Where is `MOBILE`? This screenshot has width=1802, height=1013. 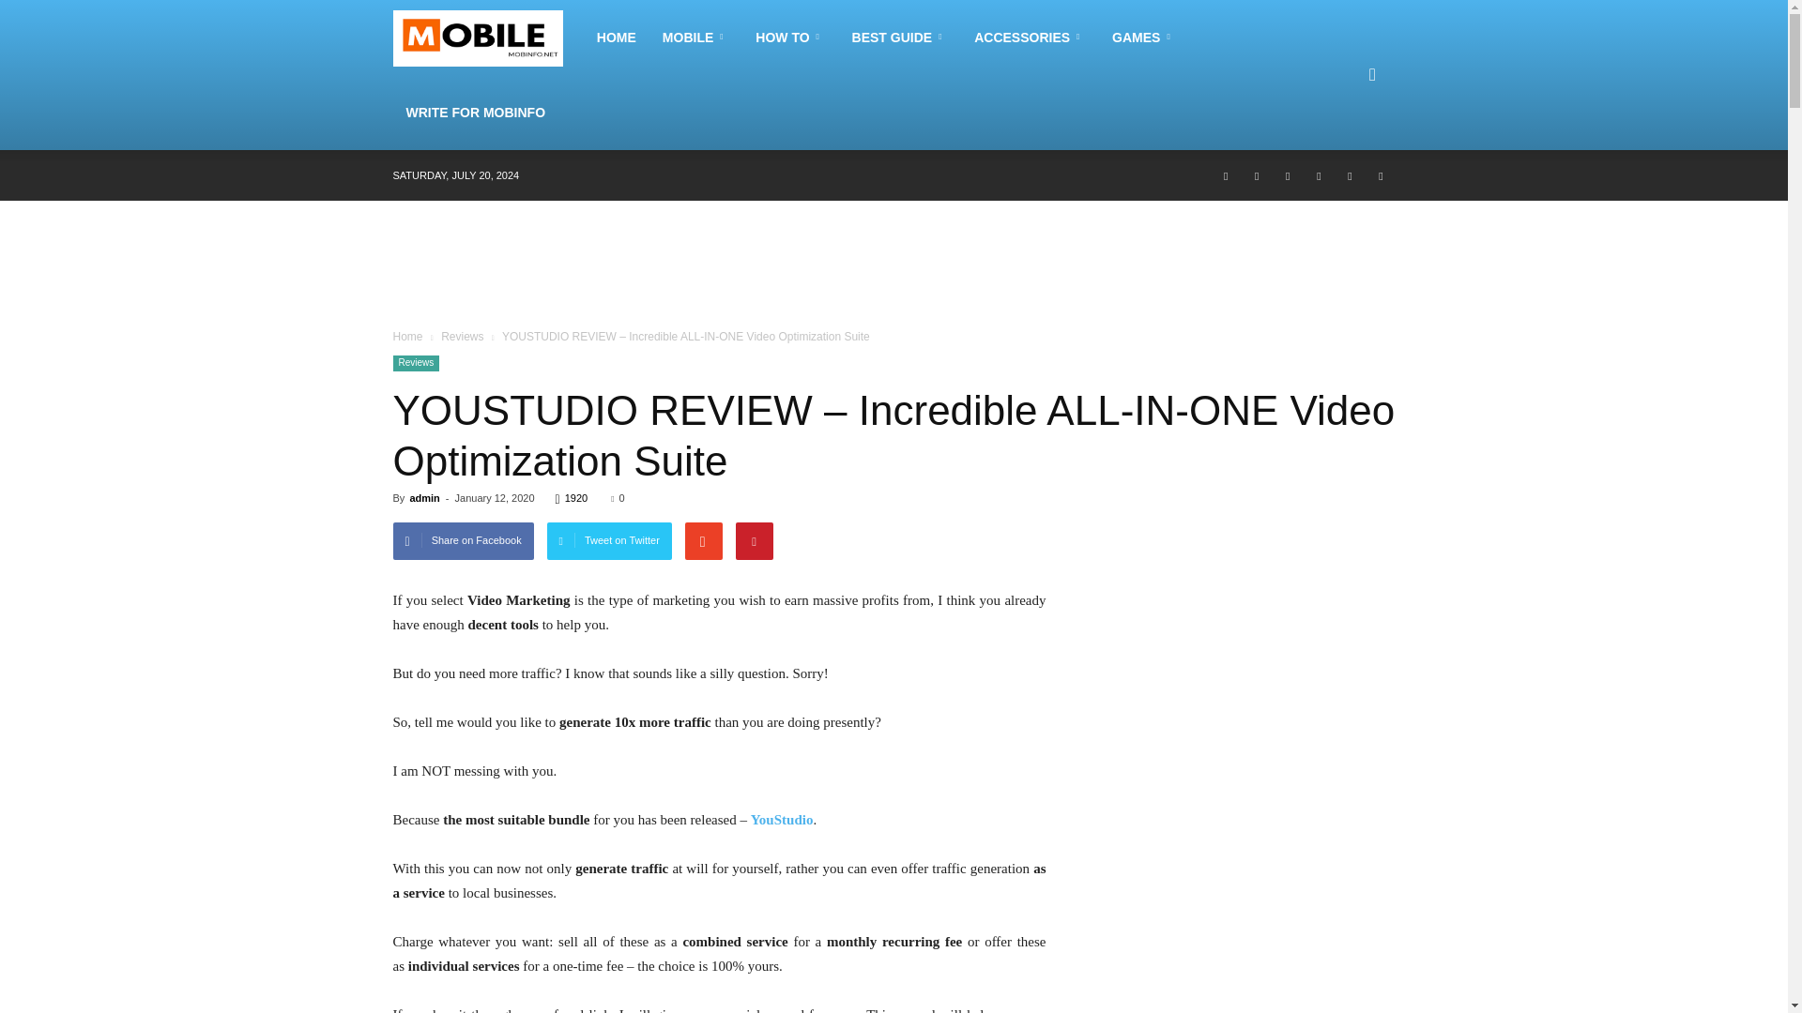
MOBILE is located at coordinates (695, 38).